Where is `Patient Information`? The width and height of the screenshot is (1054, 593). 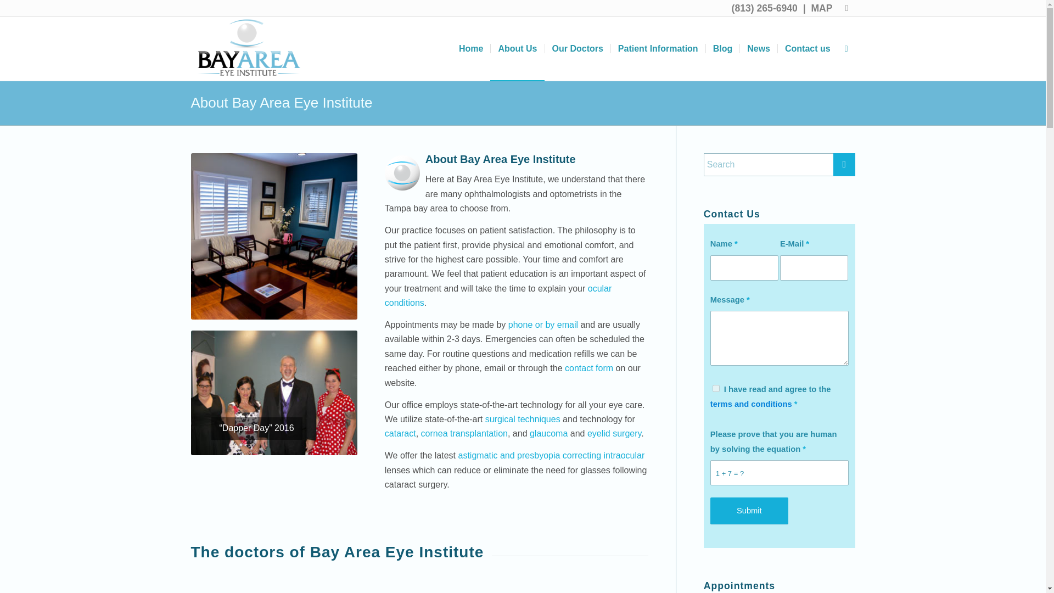
Patient Information is located at coordinates (658, 48).